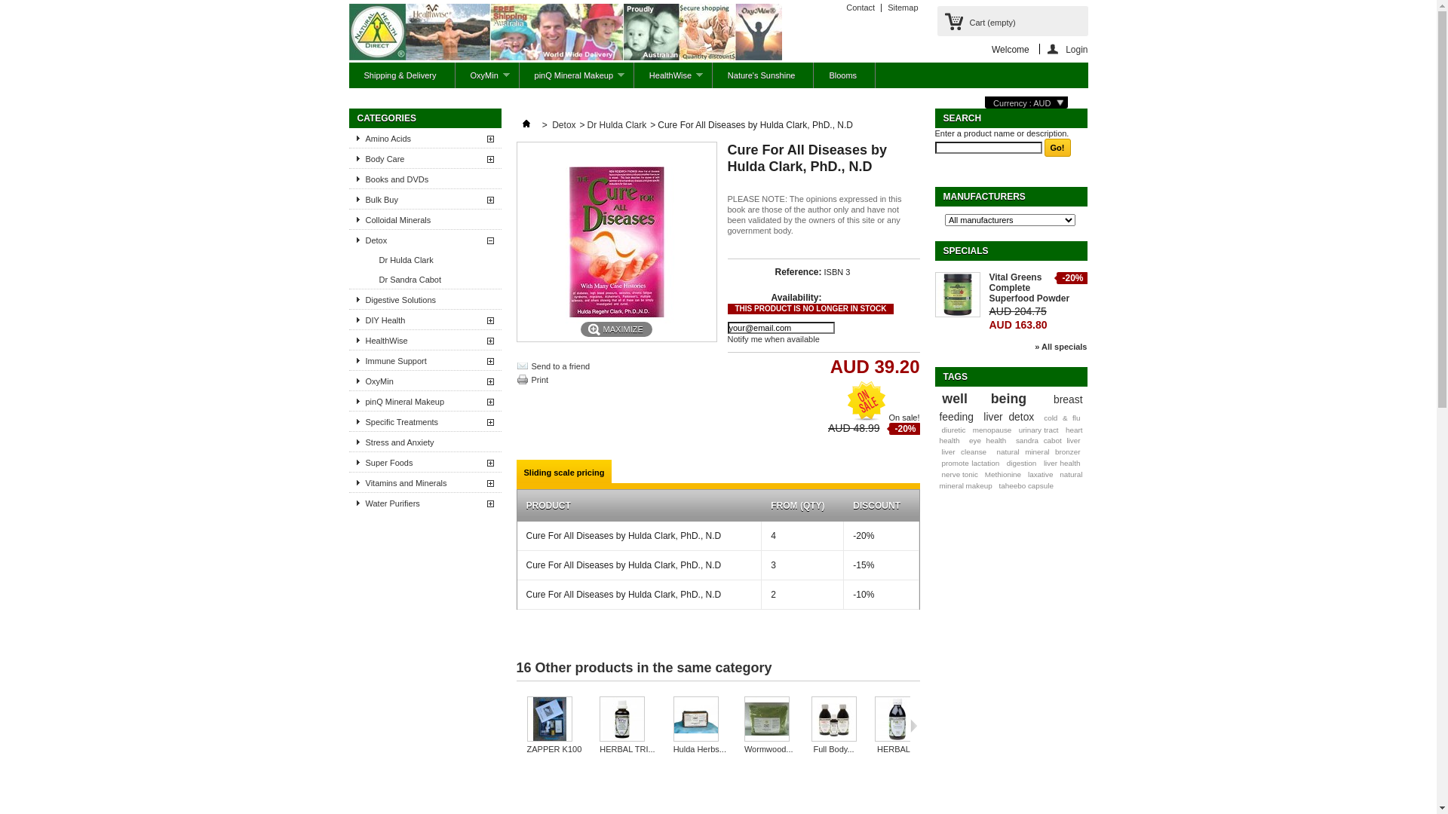  I want to click on HERBAL FLUID PLEX 200mL, so click(897, 721).